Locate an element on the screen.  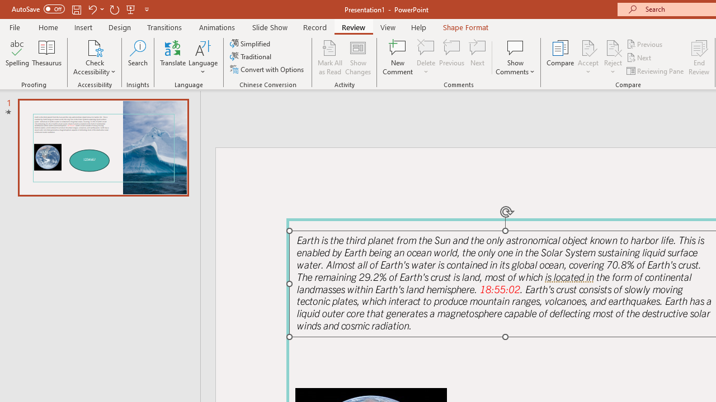
Show Comments is located at coordinates (515, 57).